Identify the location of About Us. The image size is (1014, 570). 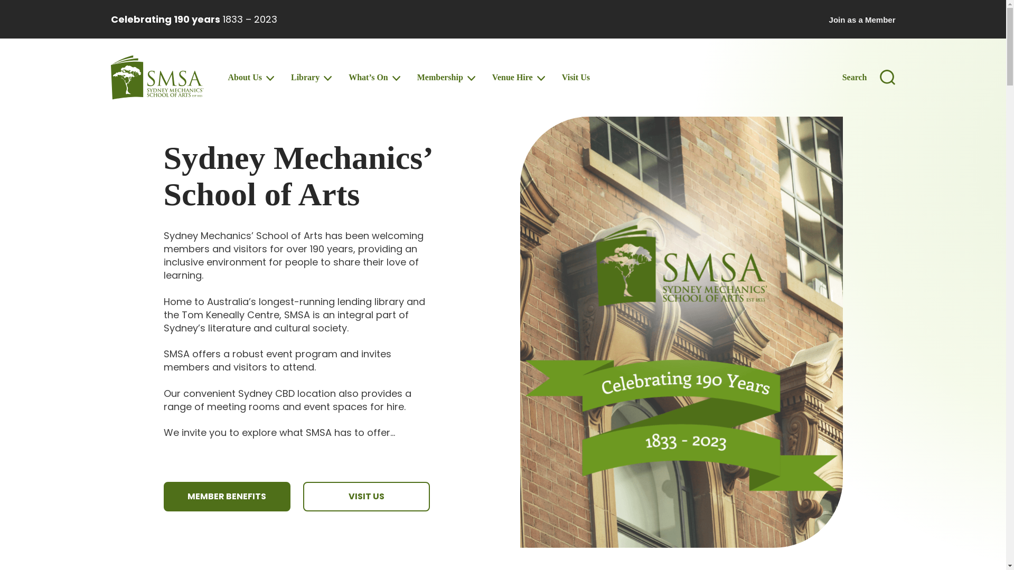
(249, 78).